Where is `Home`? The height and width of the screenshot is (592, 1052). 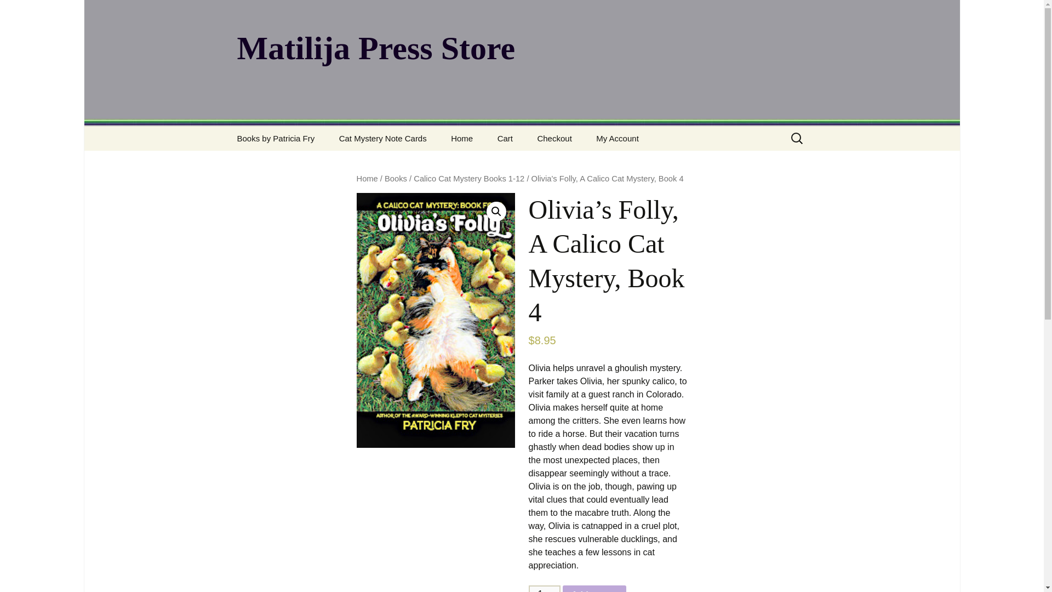
Home is located at coordinates (461, 138).